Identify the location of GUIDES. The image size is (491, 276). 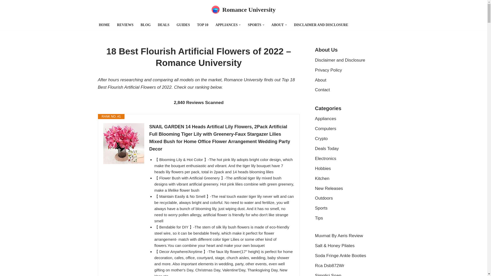
(183, 25).